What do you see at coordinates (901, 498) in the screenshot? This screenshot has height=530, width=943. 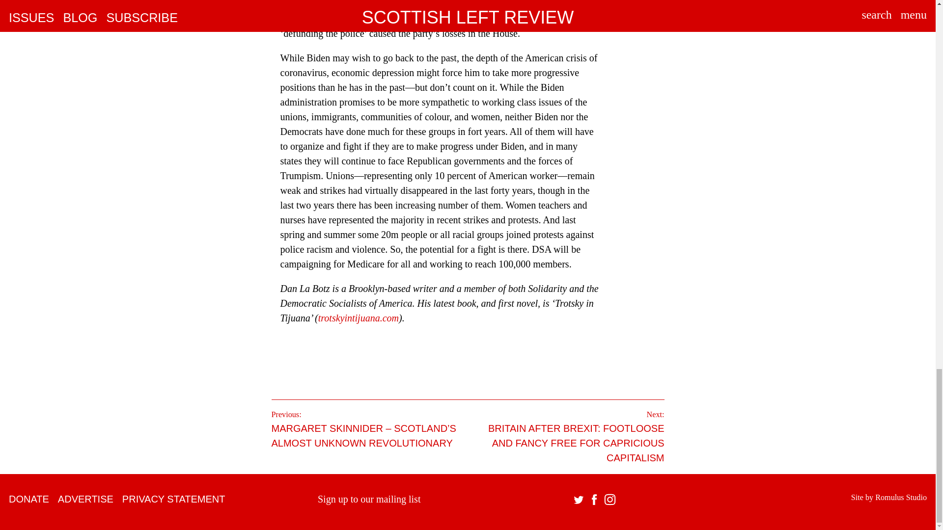 I see `Romulus Studio` at bounding box center [901, 498].